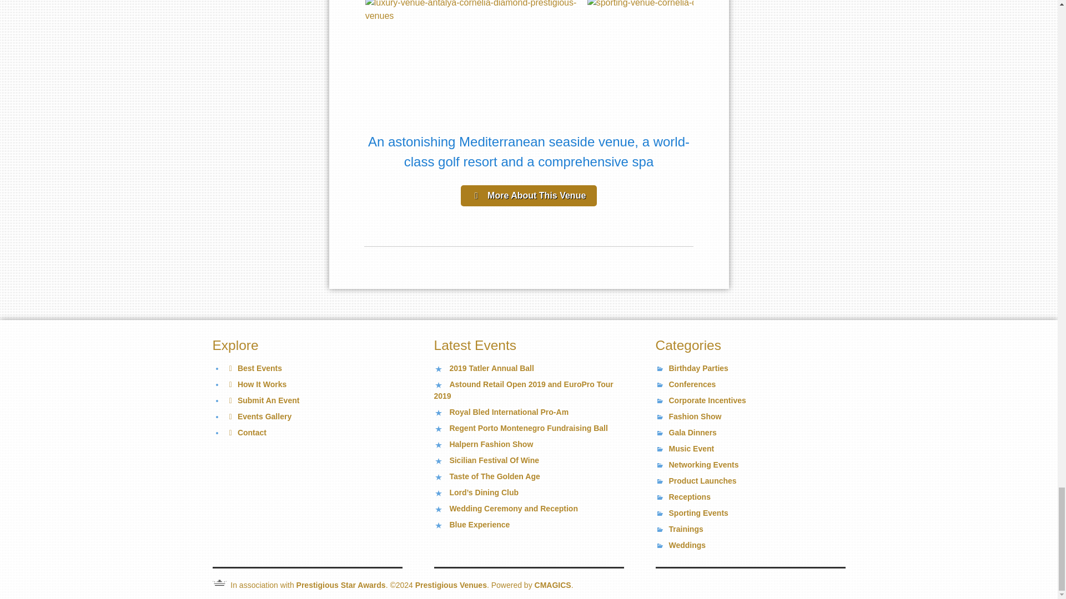 The width and height of the screenshot is (1066, 599). Describe the element at coordinates (491, 368) in the screenshot. I see `2019 Tatler Annual Ball` at that location.